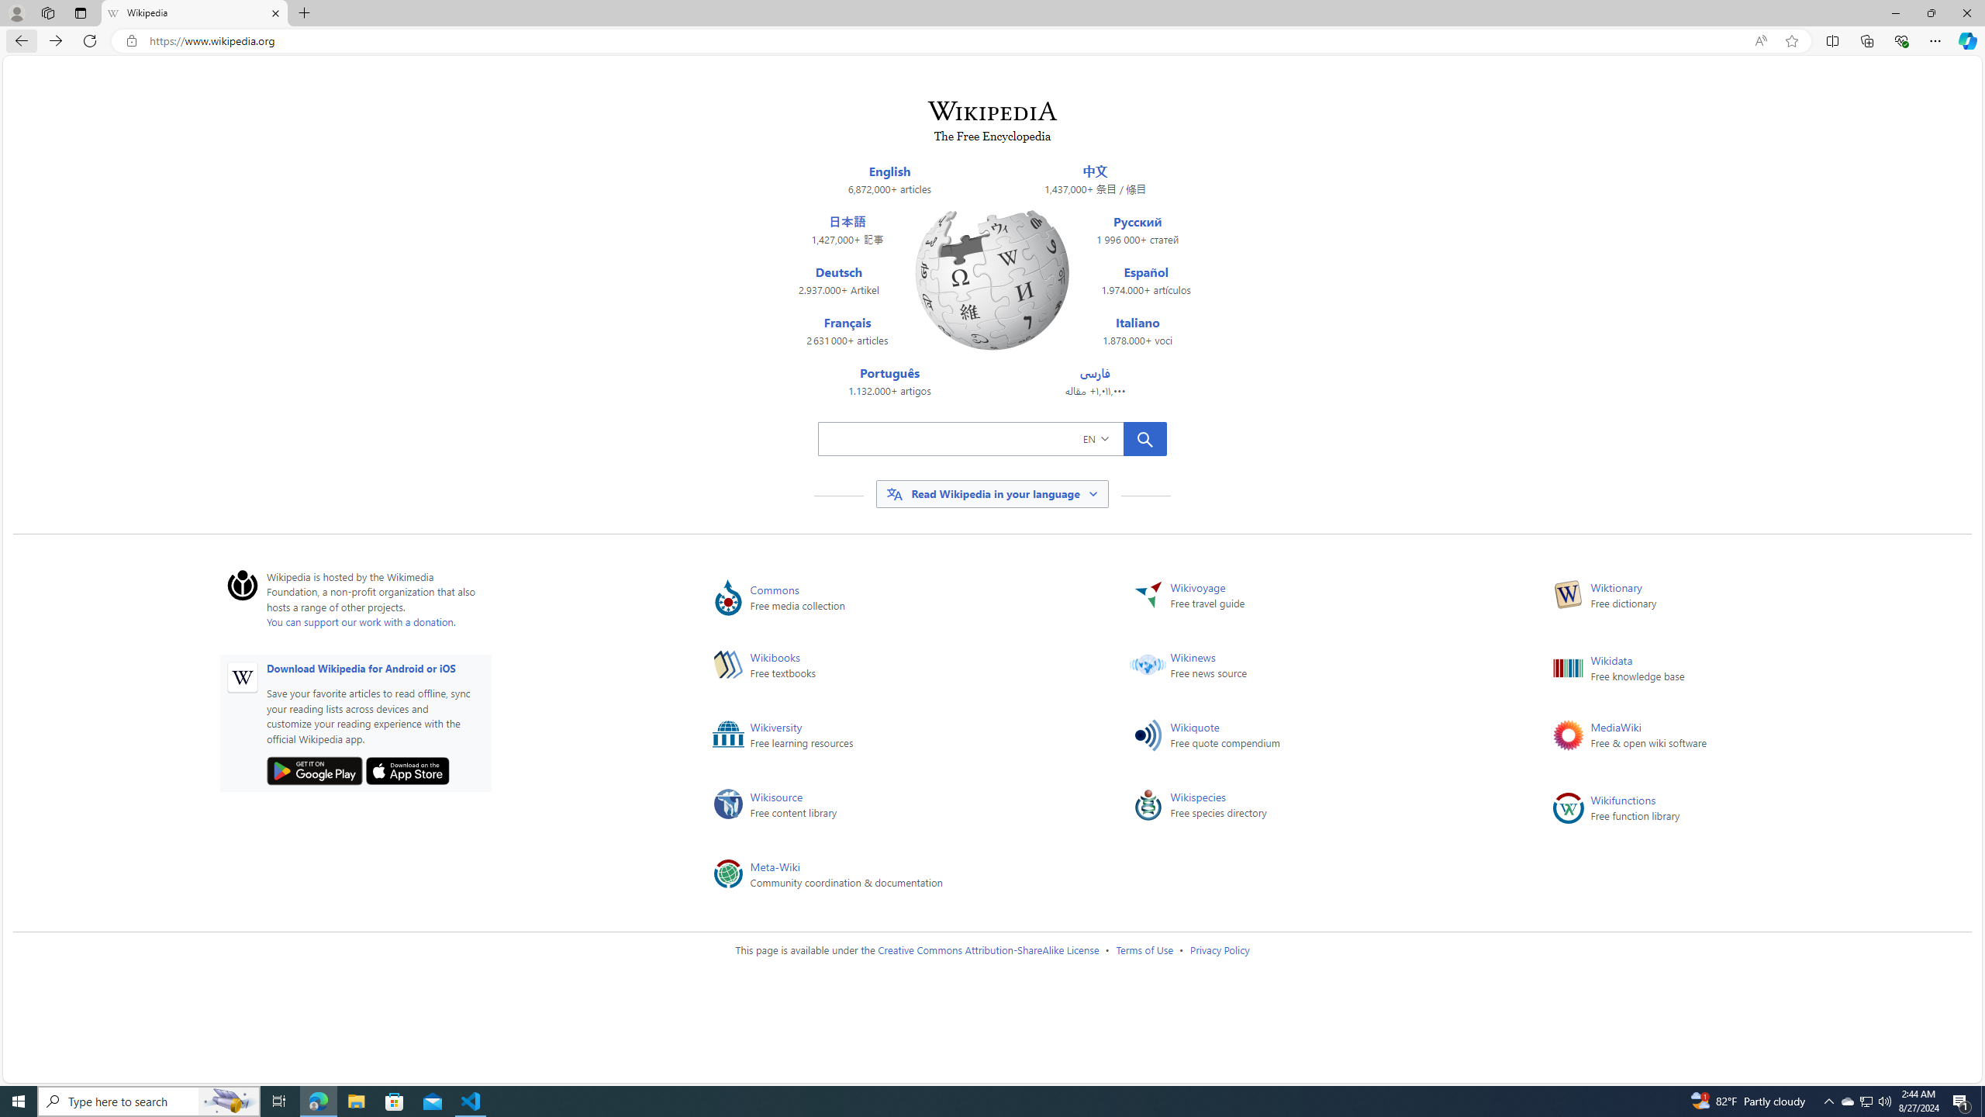  Describe the element at coordinates (988, 949) in the screenshot. I see `Creative Commons Attribution-ShareAlike License` at that location.